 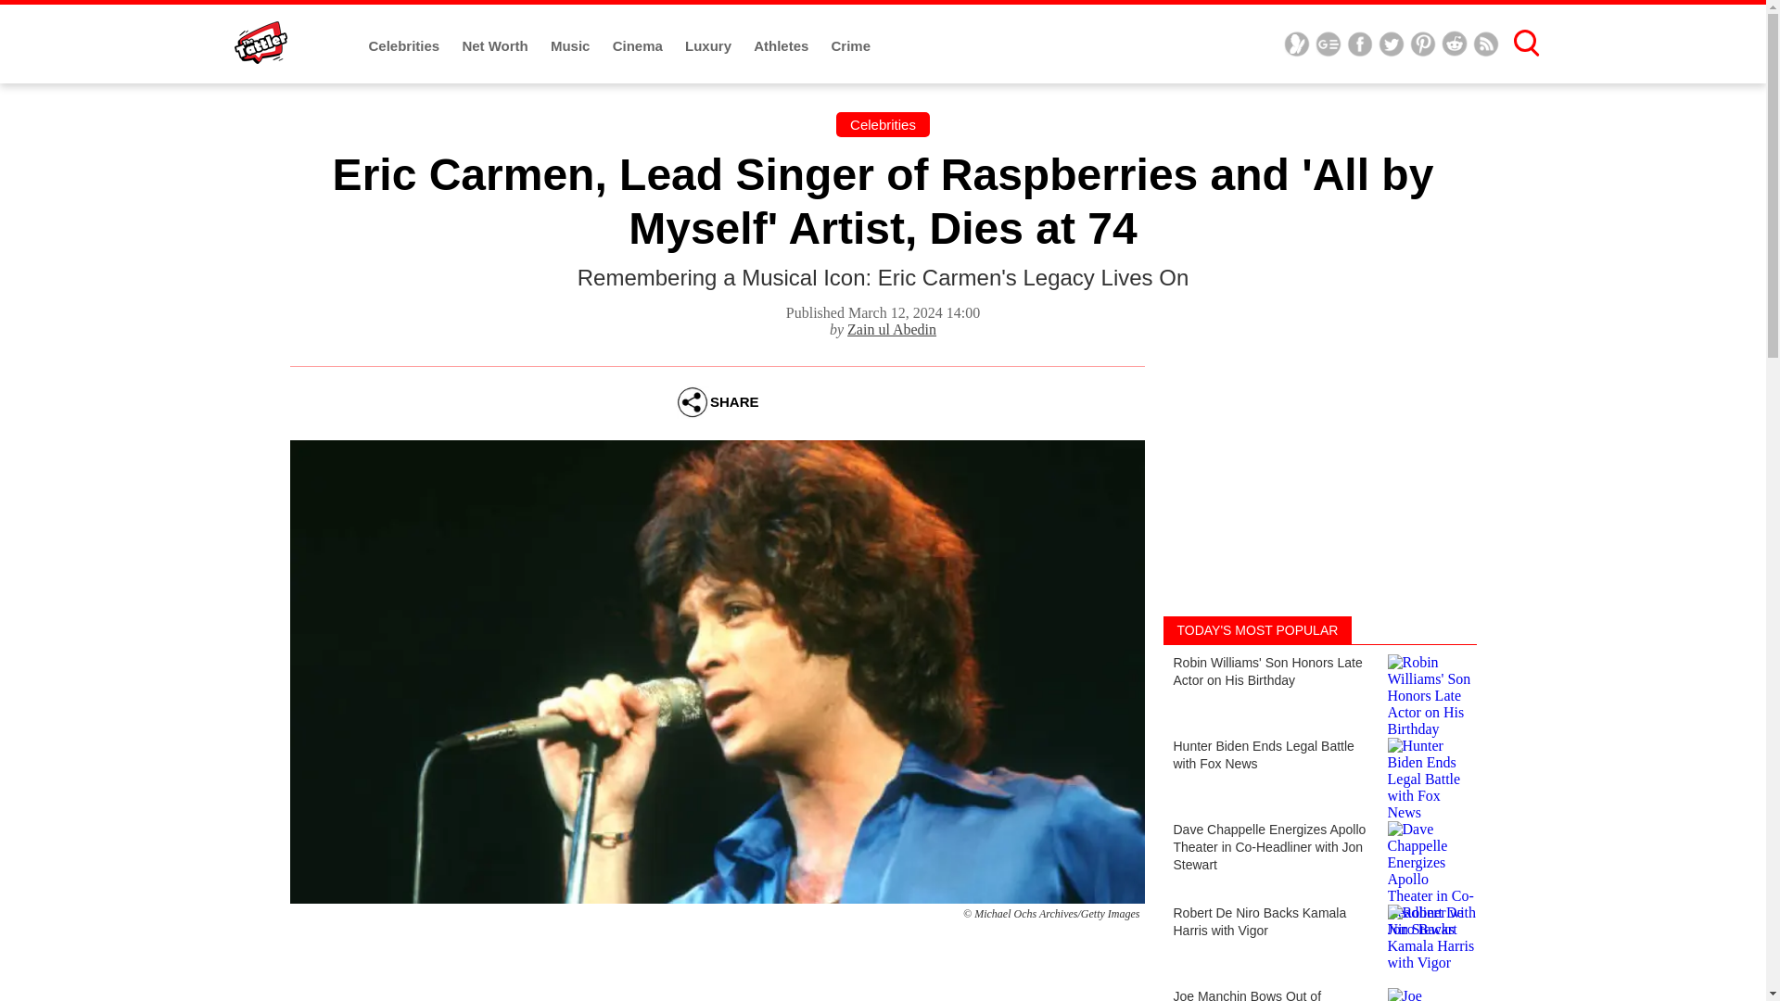 What do you see at coordinates (883, 124) in the screenshot?
I see `Celebrities` at bounding box center [883, 124].